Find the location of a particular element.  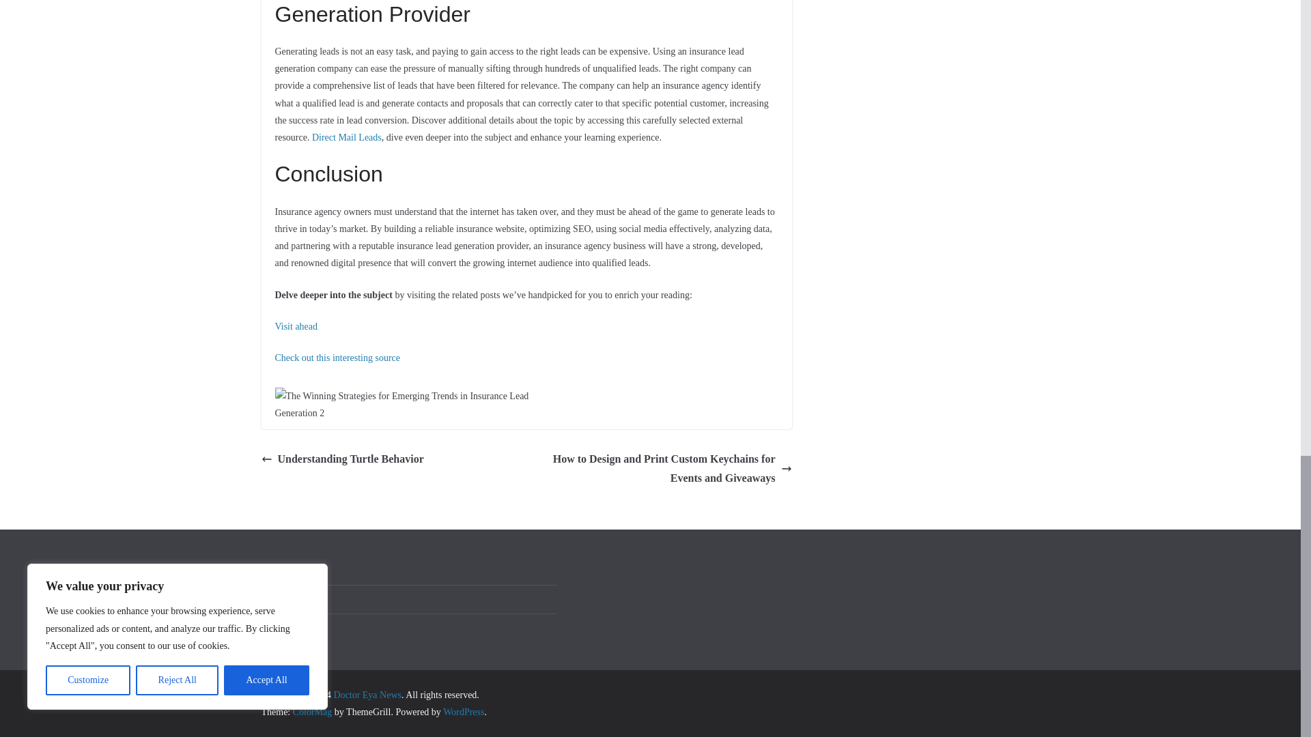

WordPress is located at coordinates (463, 711).